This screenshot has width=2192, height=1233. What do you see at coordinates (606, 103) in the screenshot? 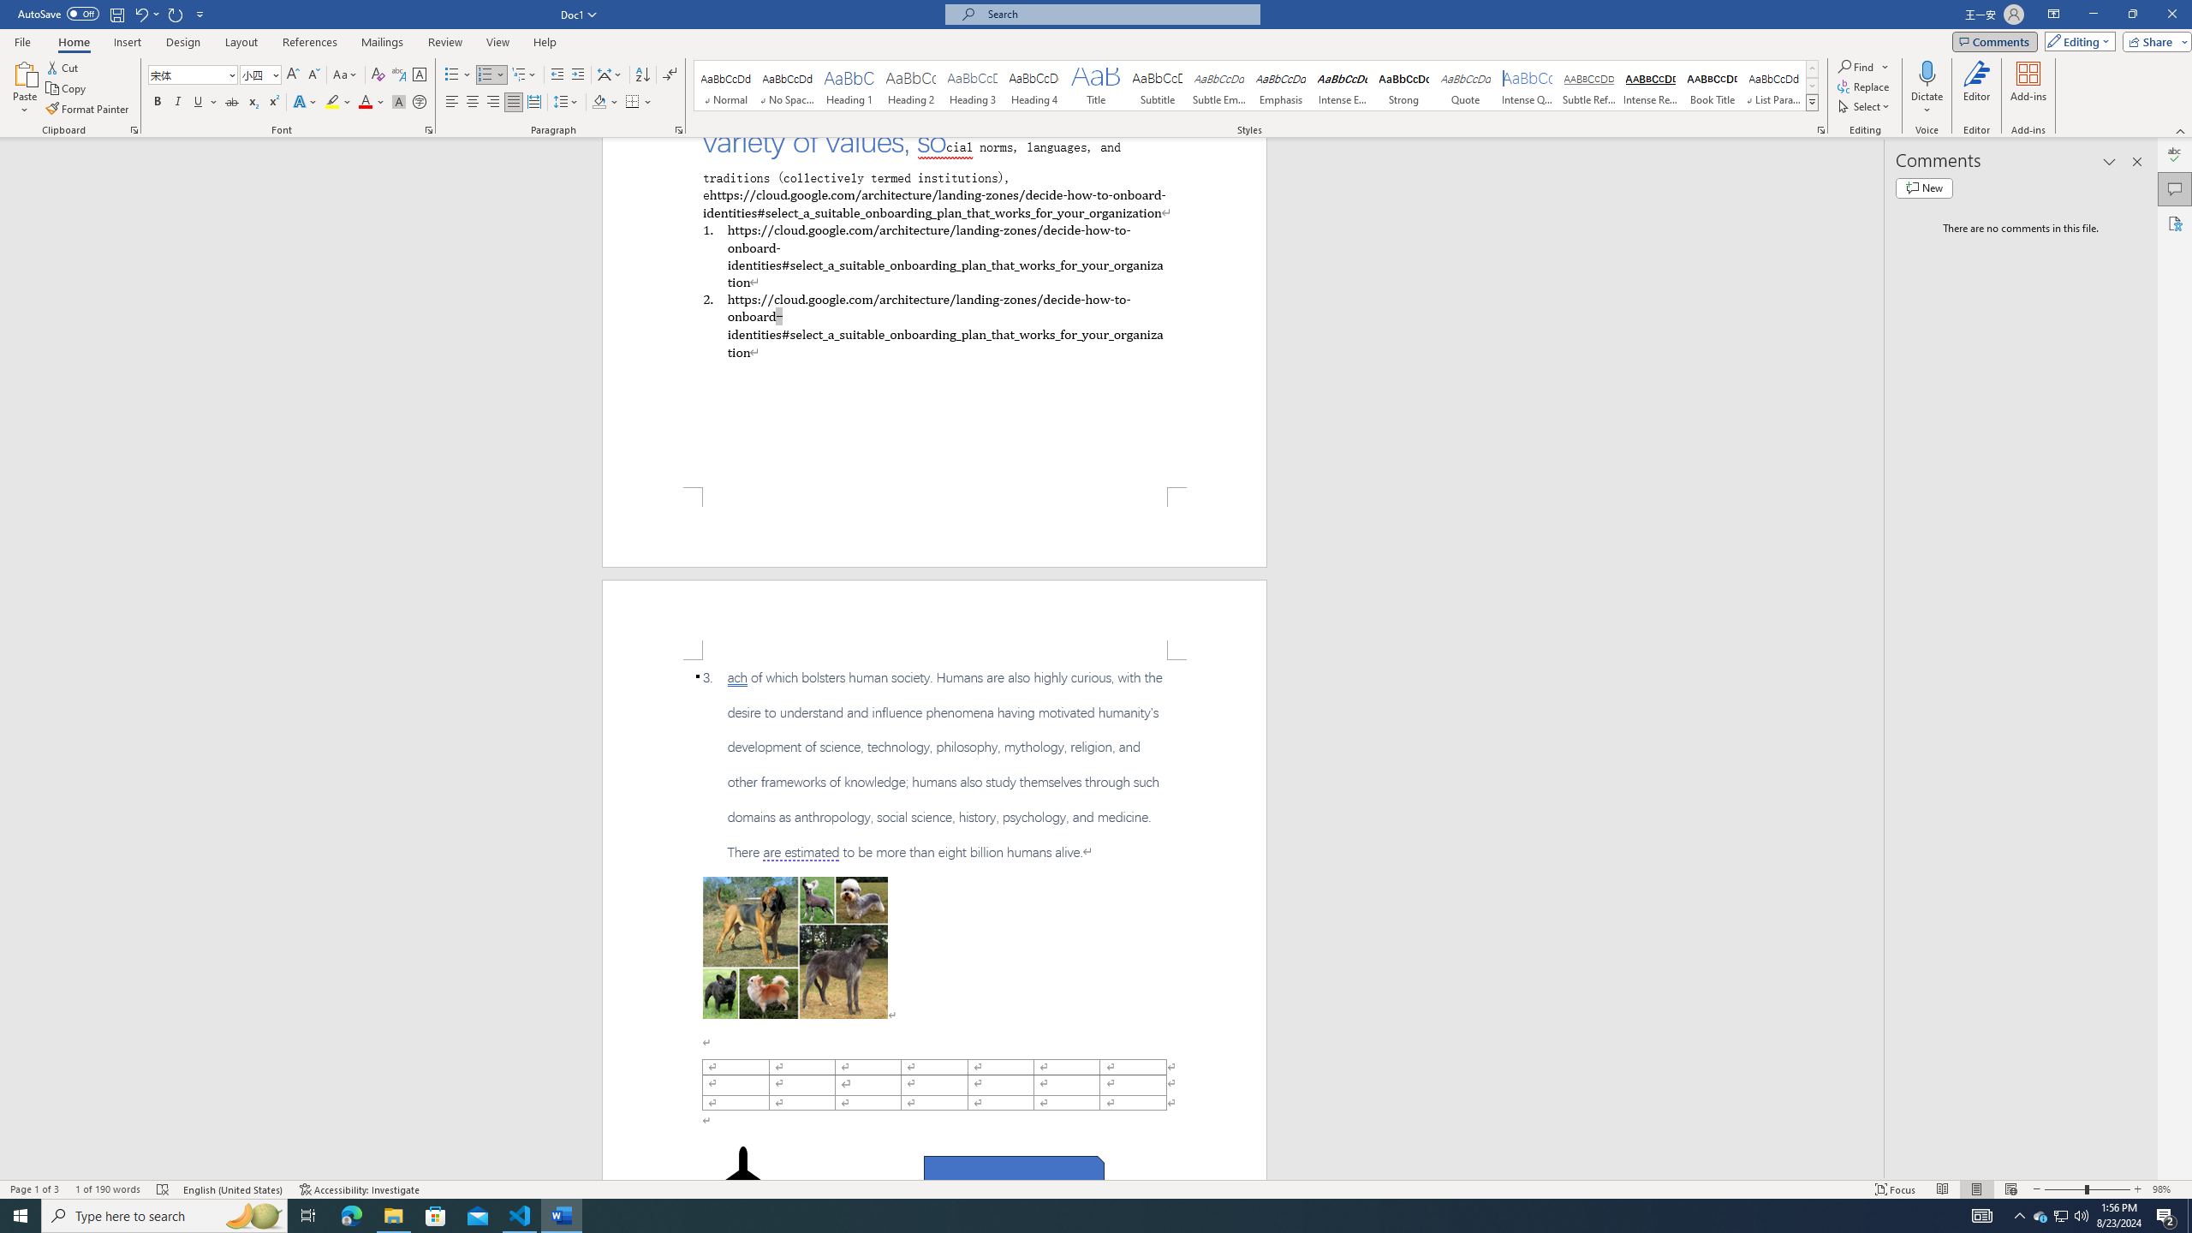
I see `Shading` at bounding box center [606, 103].